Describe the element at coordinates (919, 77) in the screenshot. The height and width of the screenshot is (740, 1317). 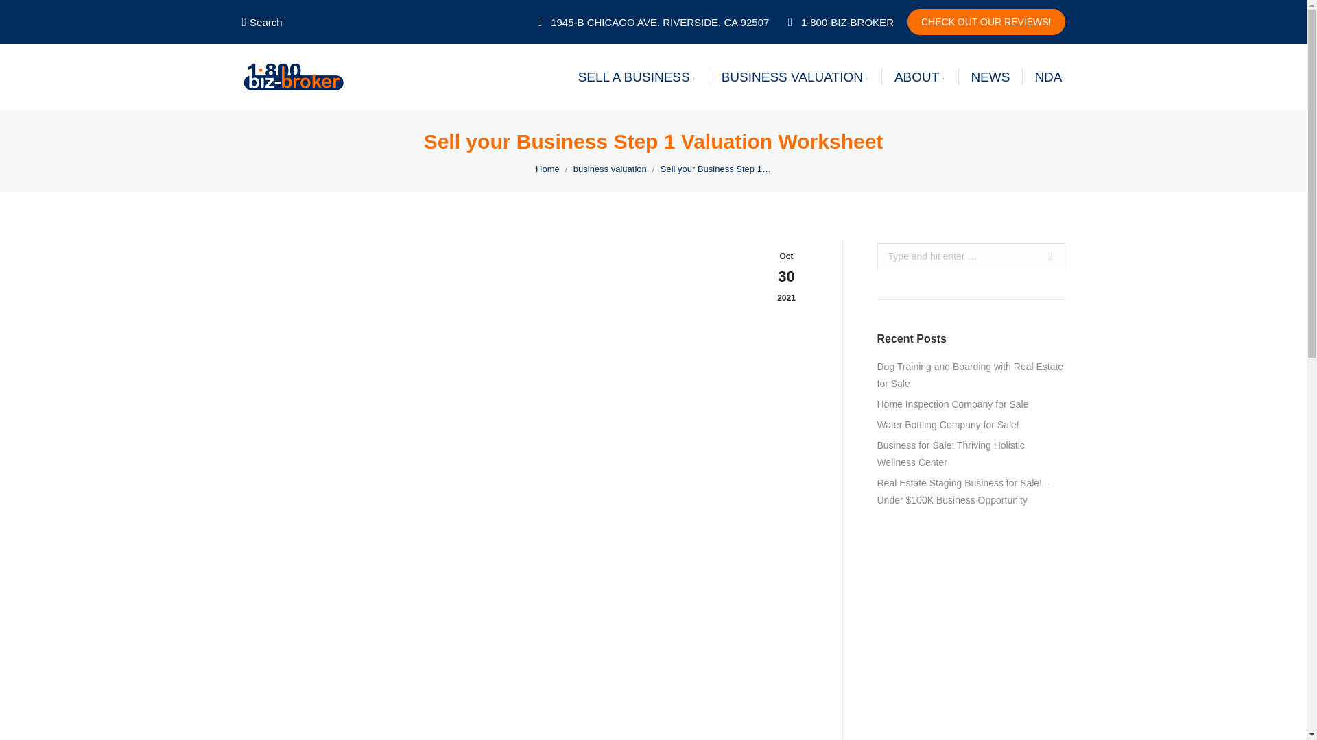
I see `ABOUT` at that location.